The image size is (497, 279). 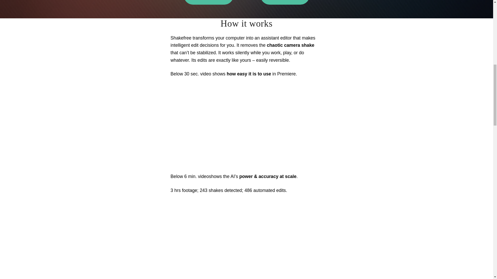 I want to click on How Shakefree AI Edits - in 30 seconds, so click(x=246, y=127).